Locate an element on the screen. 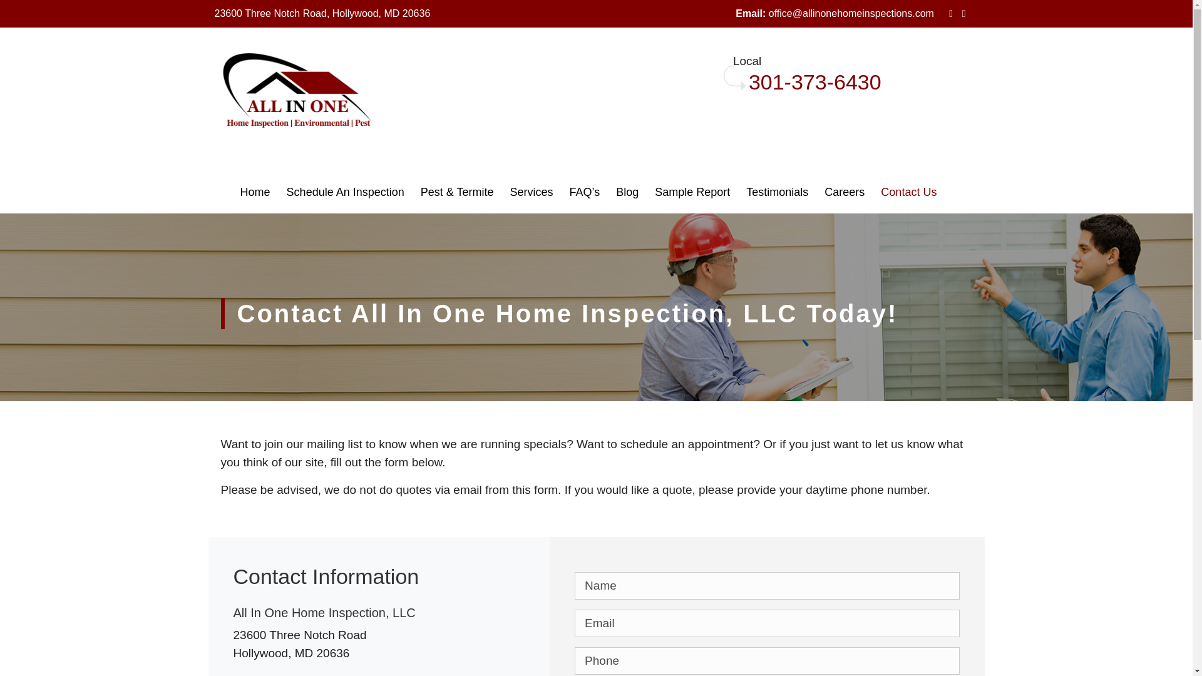  Careers is located at coordinates (852, 192).